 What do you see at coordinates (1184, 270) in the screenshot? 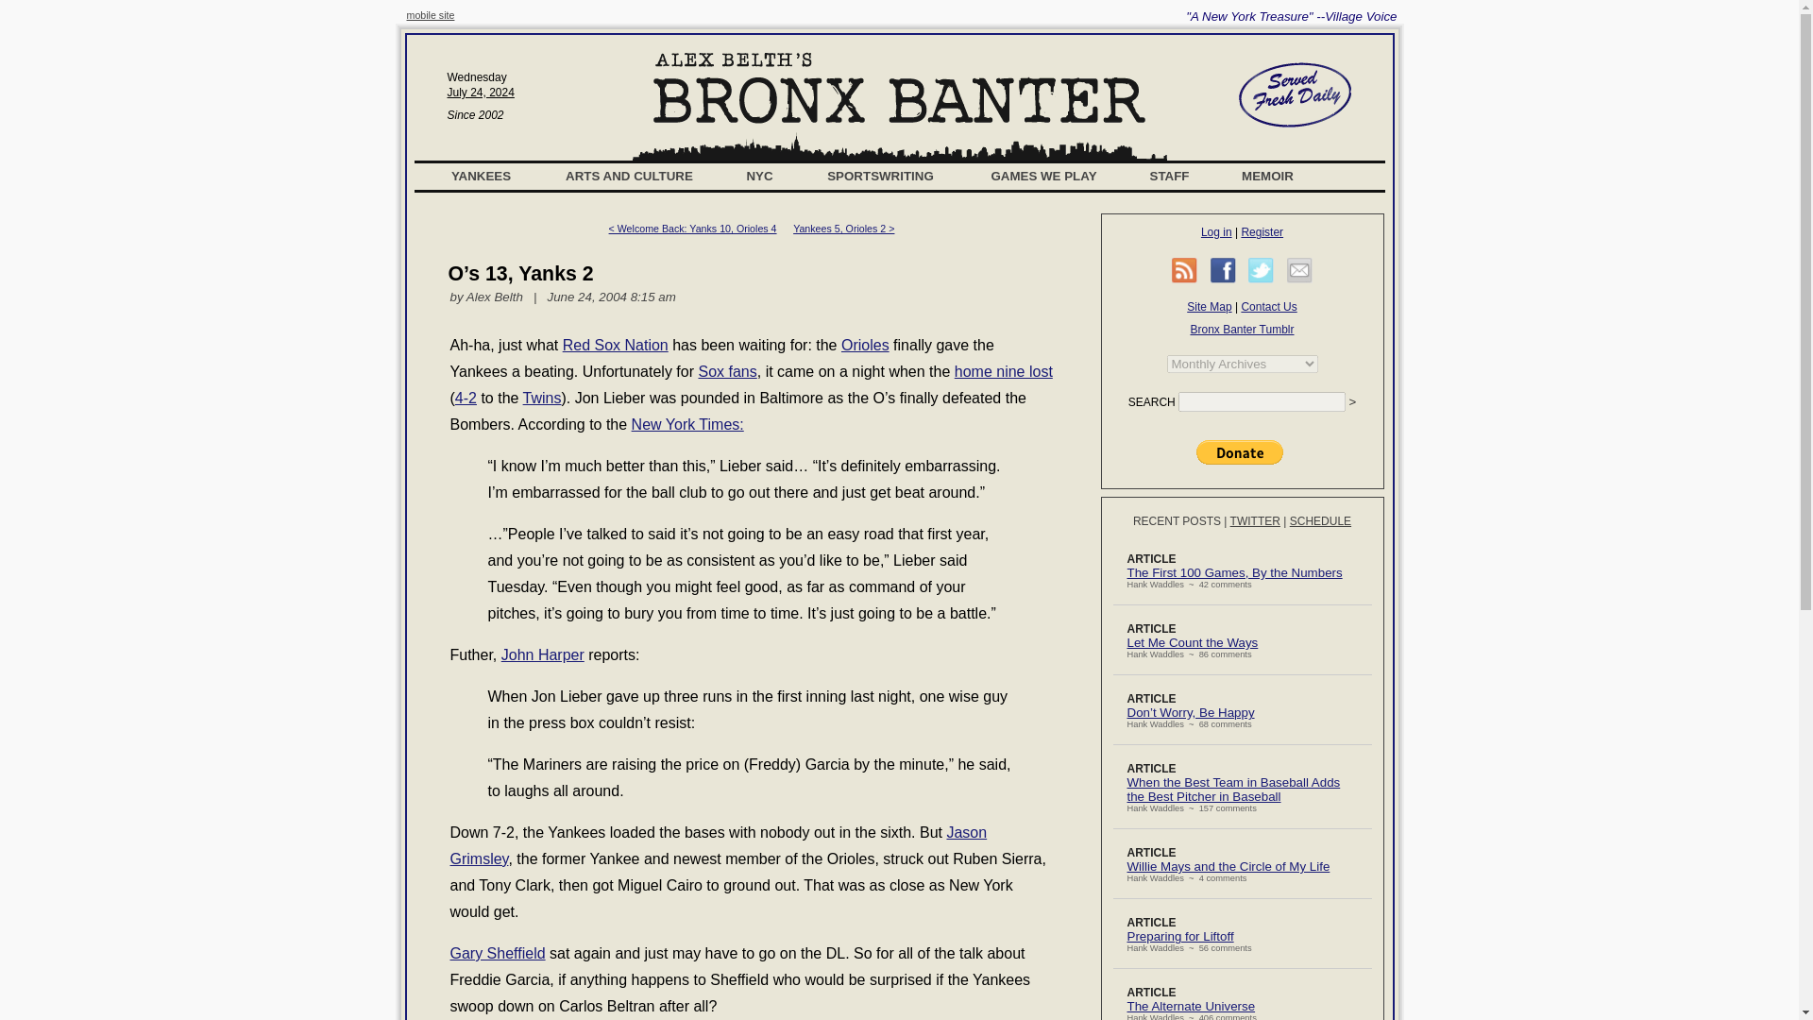
I see `Subscription feed` at bounding box center [1184, 270].